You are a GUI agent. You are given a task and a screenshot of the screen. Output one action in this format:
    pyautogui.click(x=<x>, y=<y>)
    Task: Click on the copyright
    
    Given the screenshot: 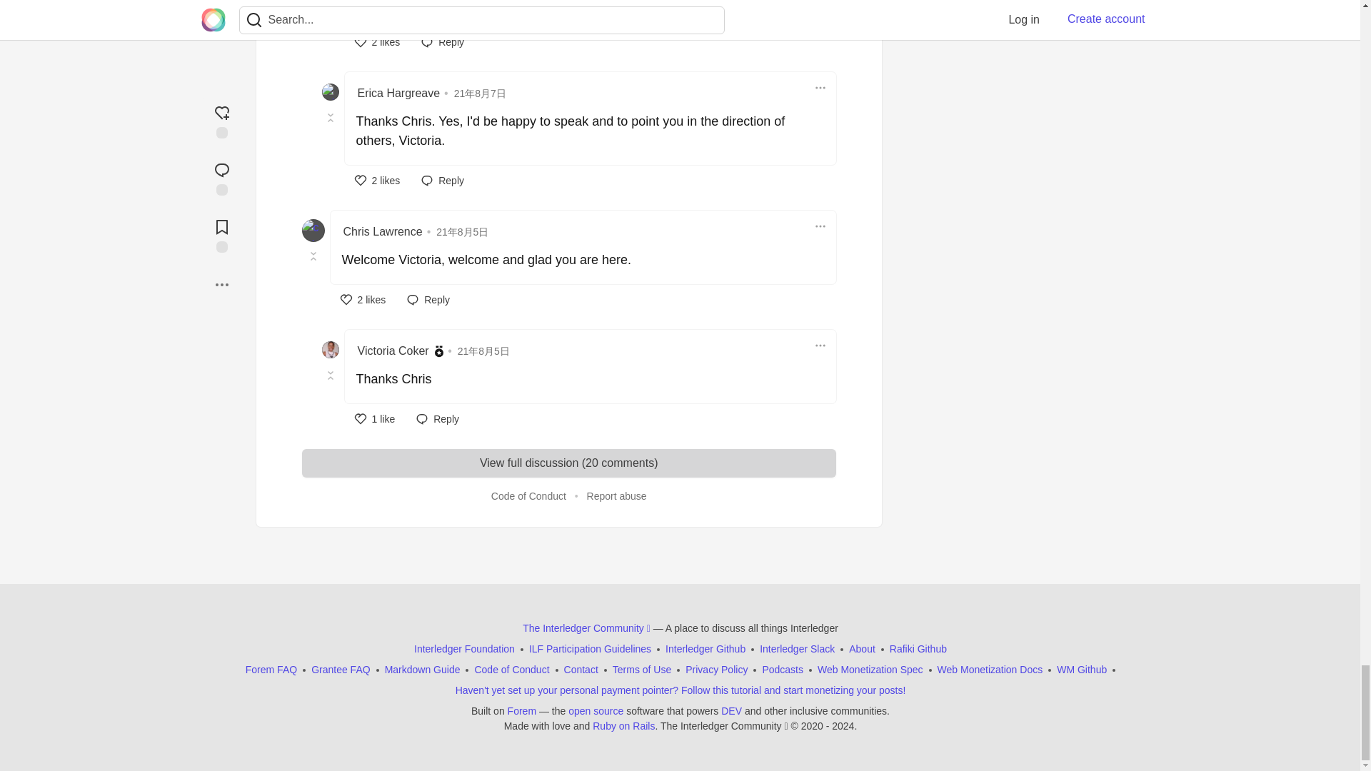 What is the action you would take?
    pyautogui.click(x=794, y=725)
    